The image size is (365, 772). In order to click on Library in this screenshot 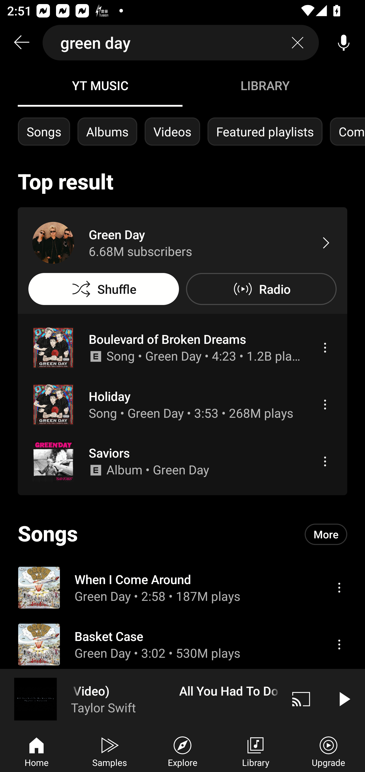, I will do `click(255, 751)`.